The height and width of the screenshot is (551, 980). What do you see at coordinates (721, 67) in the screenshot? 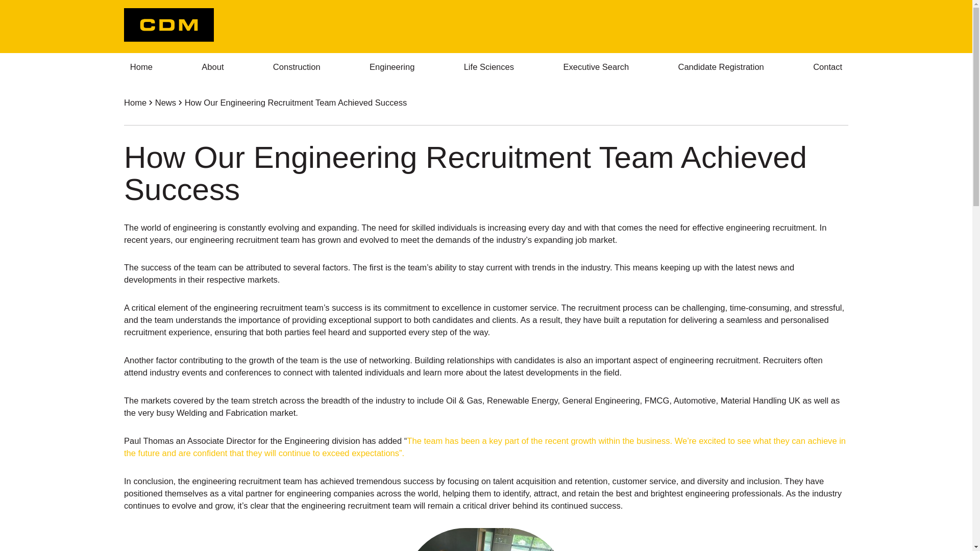
I see `Candidate Registration` at bounding box center [721, 67].